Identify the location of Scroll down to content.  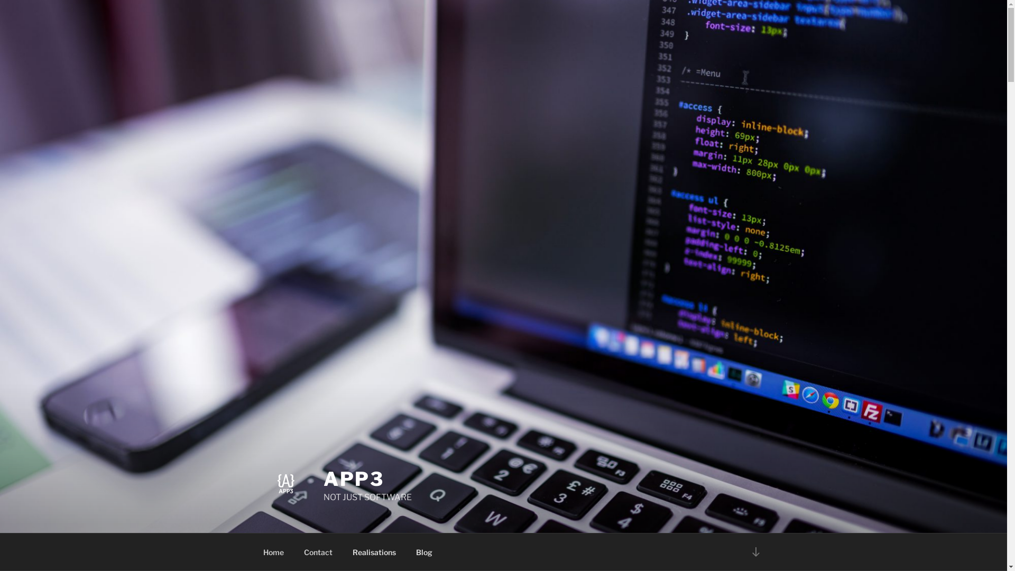
(755, 552).